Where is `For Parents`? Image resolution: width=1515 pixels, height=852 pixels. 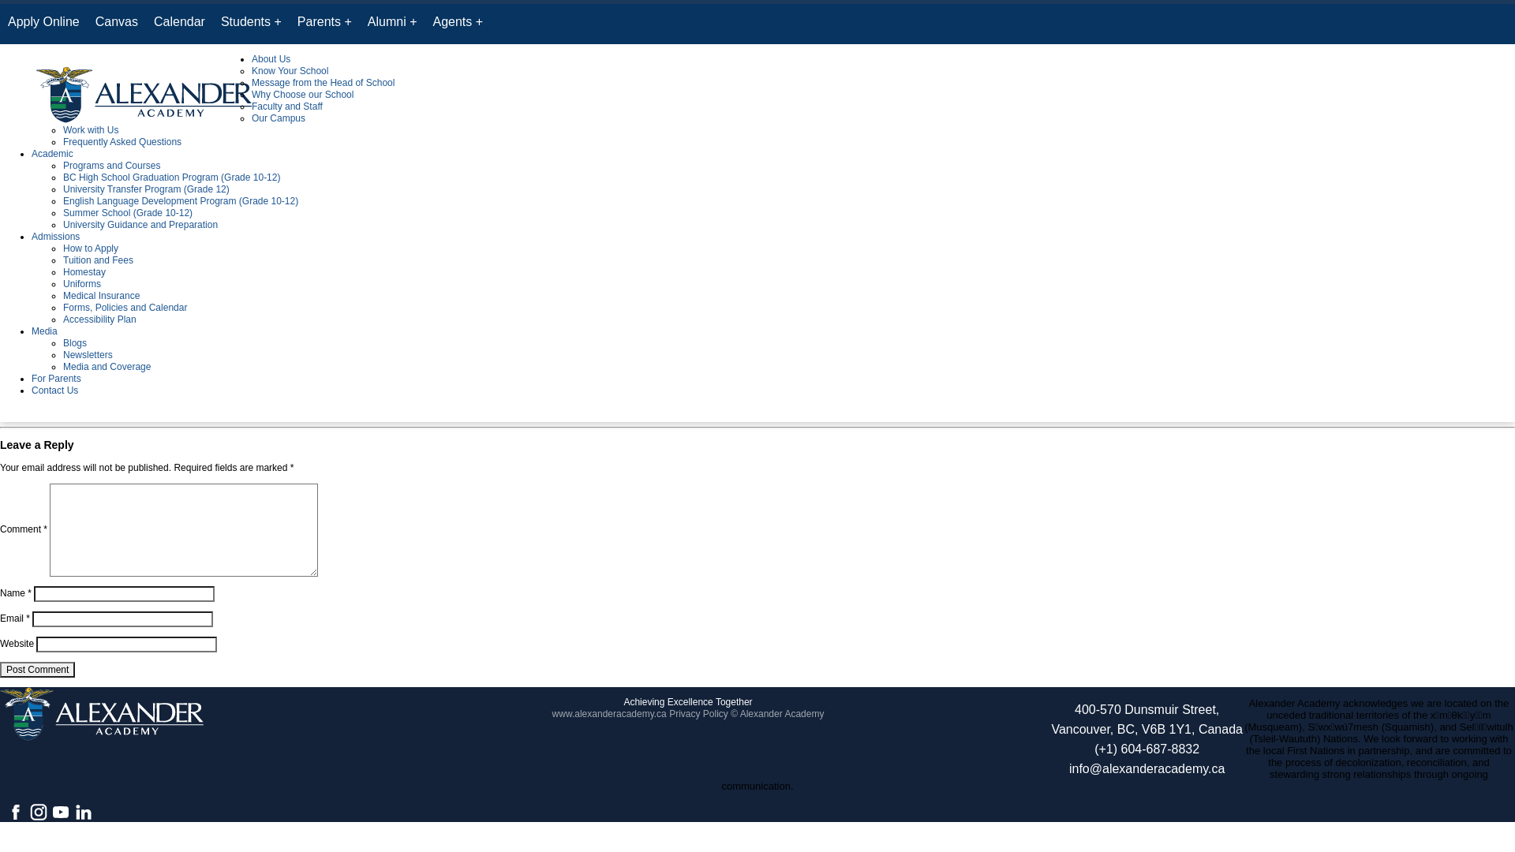 For Parents is located at coordinates (57, 379).